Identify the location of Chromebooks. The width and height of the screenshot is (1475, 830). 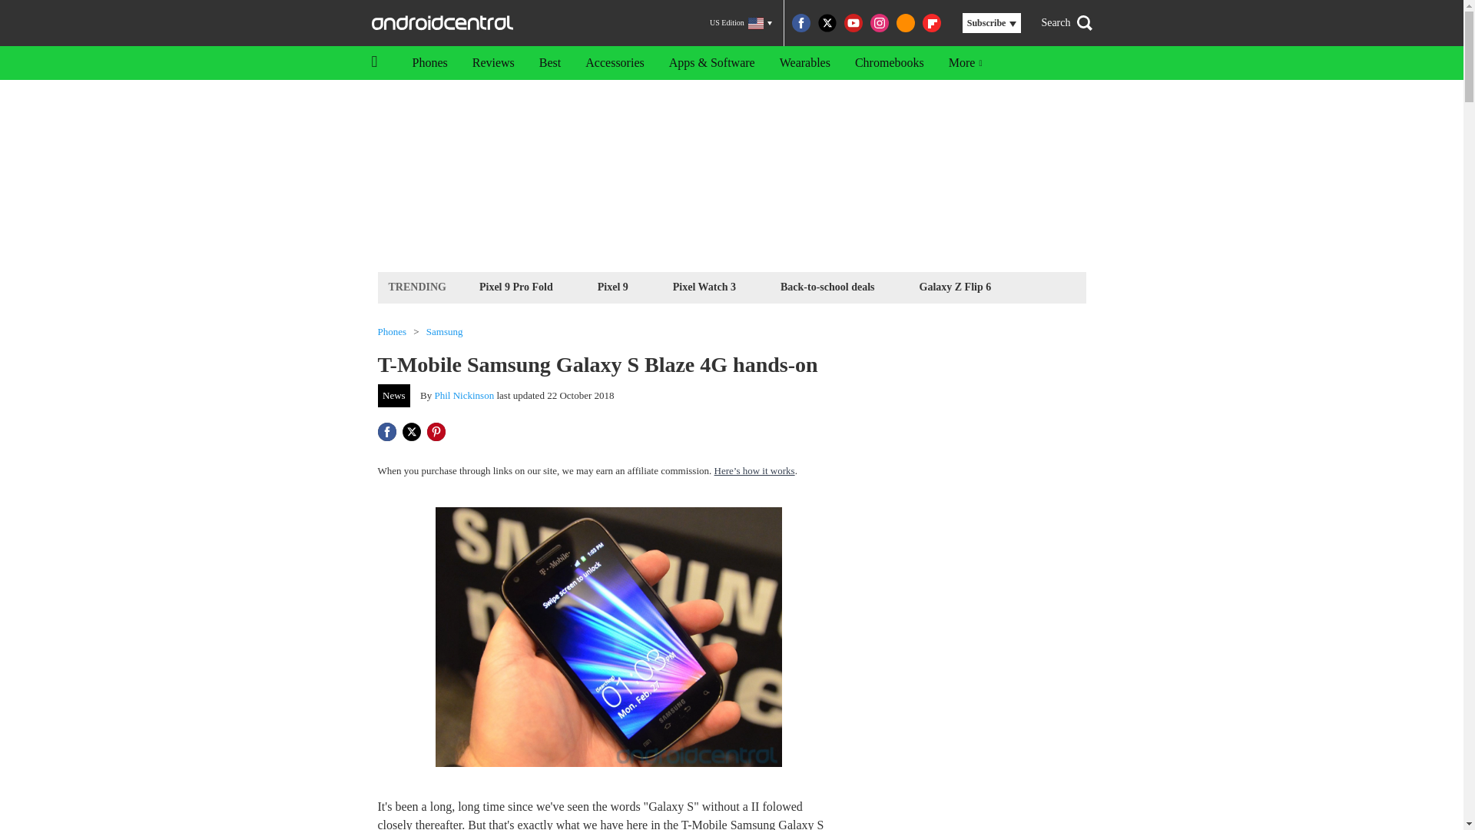
(890, 63).